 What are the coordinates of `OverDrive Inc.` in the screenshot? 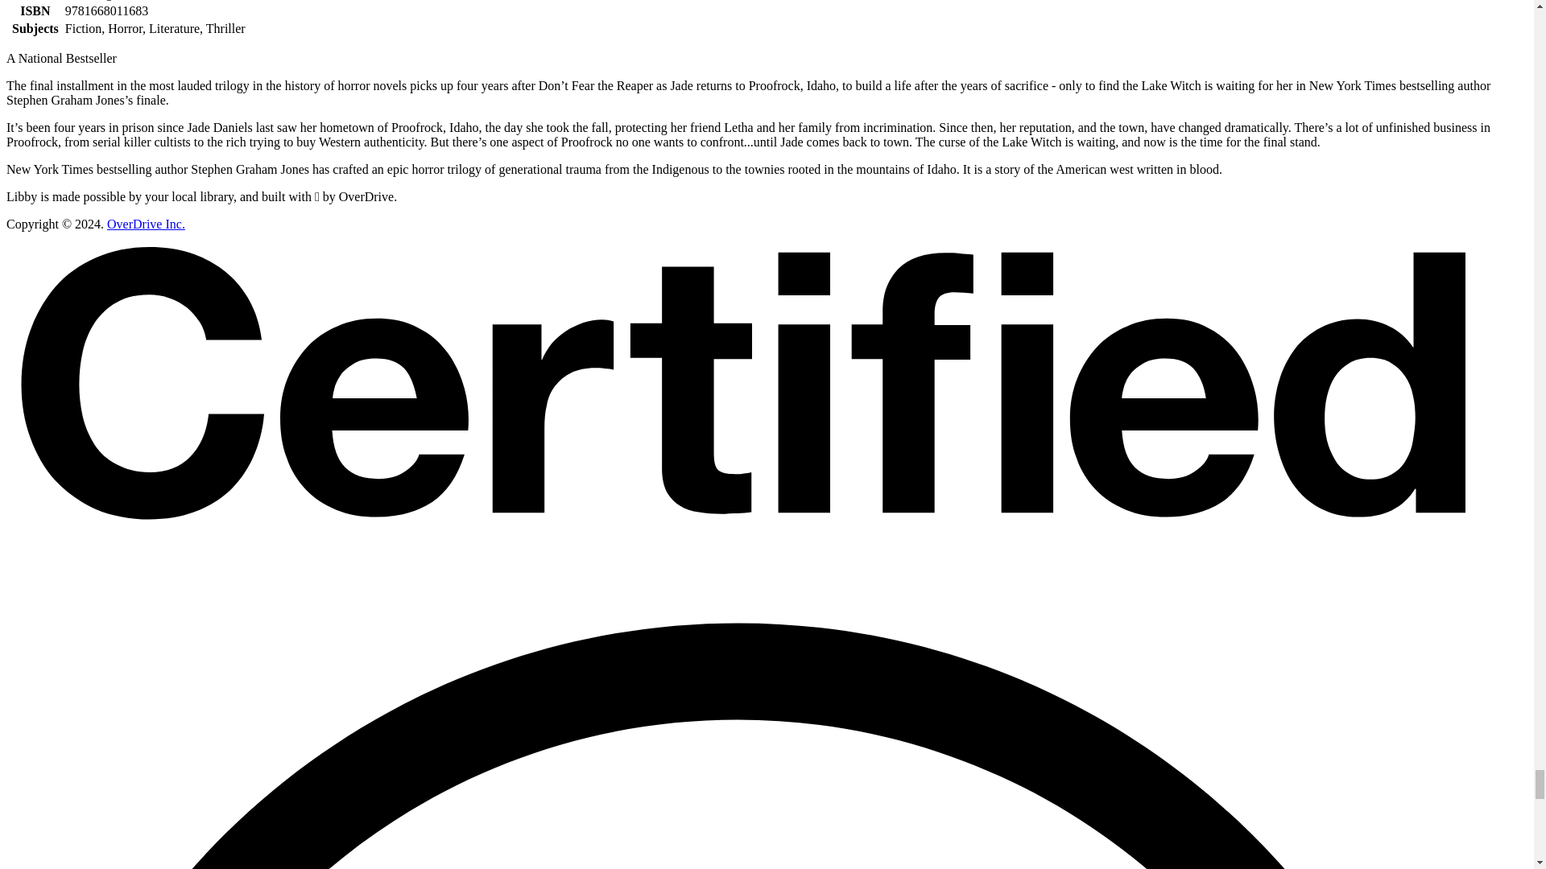 It's located at (146, 224).